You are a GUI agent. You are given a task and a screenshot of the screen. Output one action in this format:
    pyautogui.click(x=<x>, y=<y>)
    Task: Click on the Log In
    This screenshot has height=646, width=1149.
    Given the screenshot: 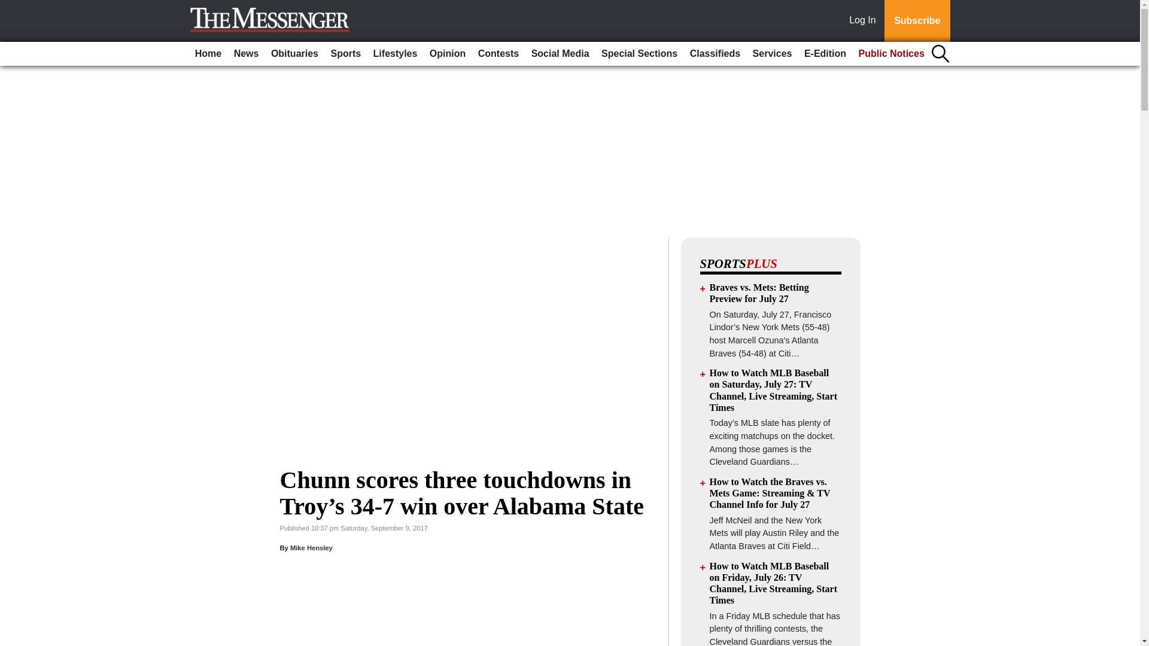 What is the action you would take?
    pyautogui.click(x=865, y=21)
    